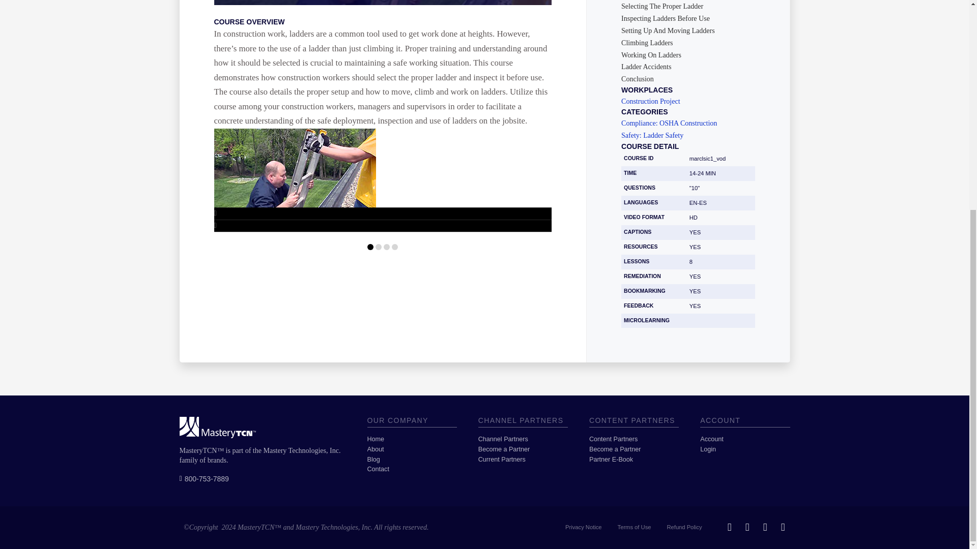 Image resolution: width=977 pixels, height=549 pixels. What do you see at coordinates (745, 449) in the screenshot?
I see `Login` at bounding box center [745, 449].